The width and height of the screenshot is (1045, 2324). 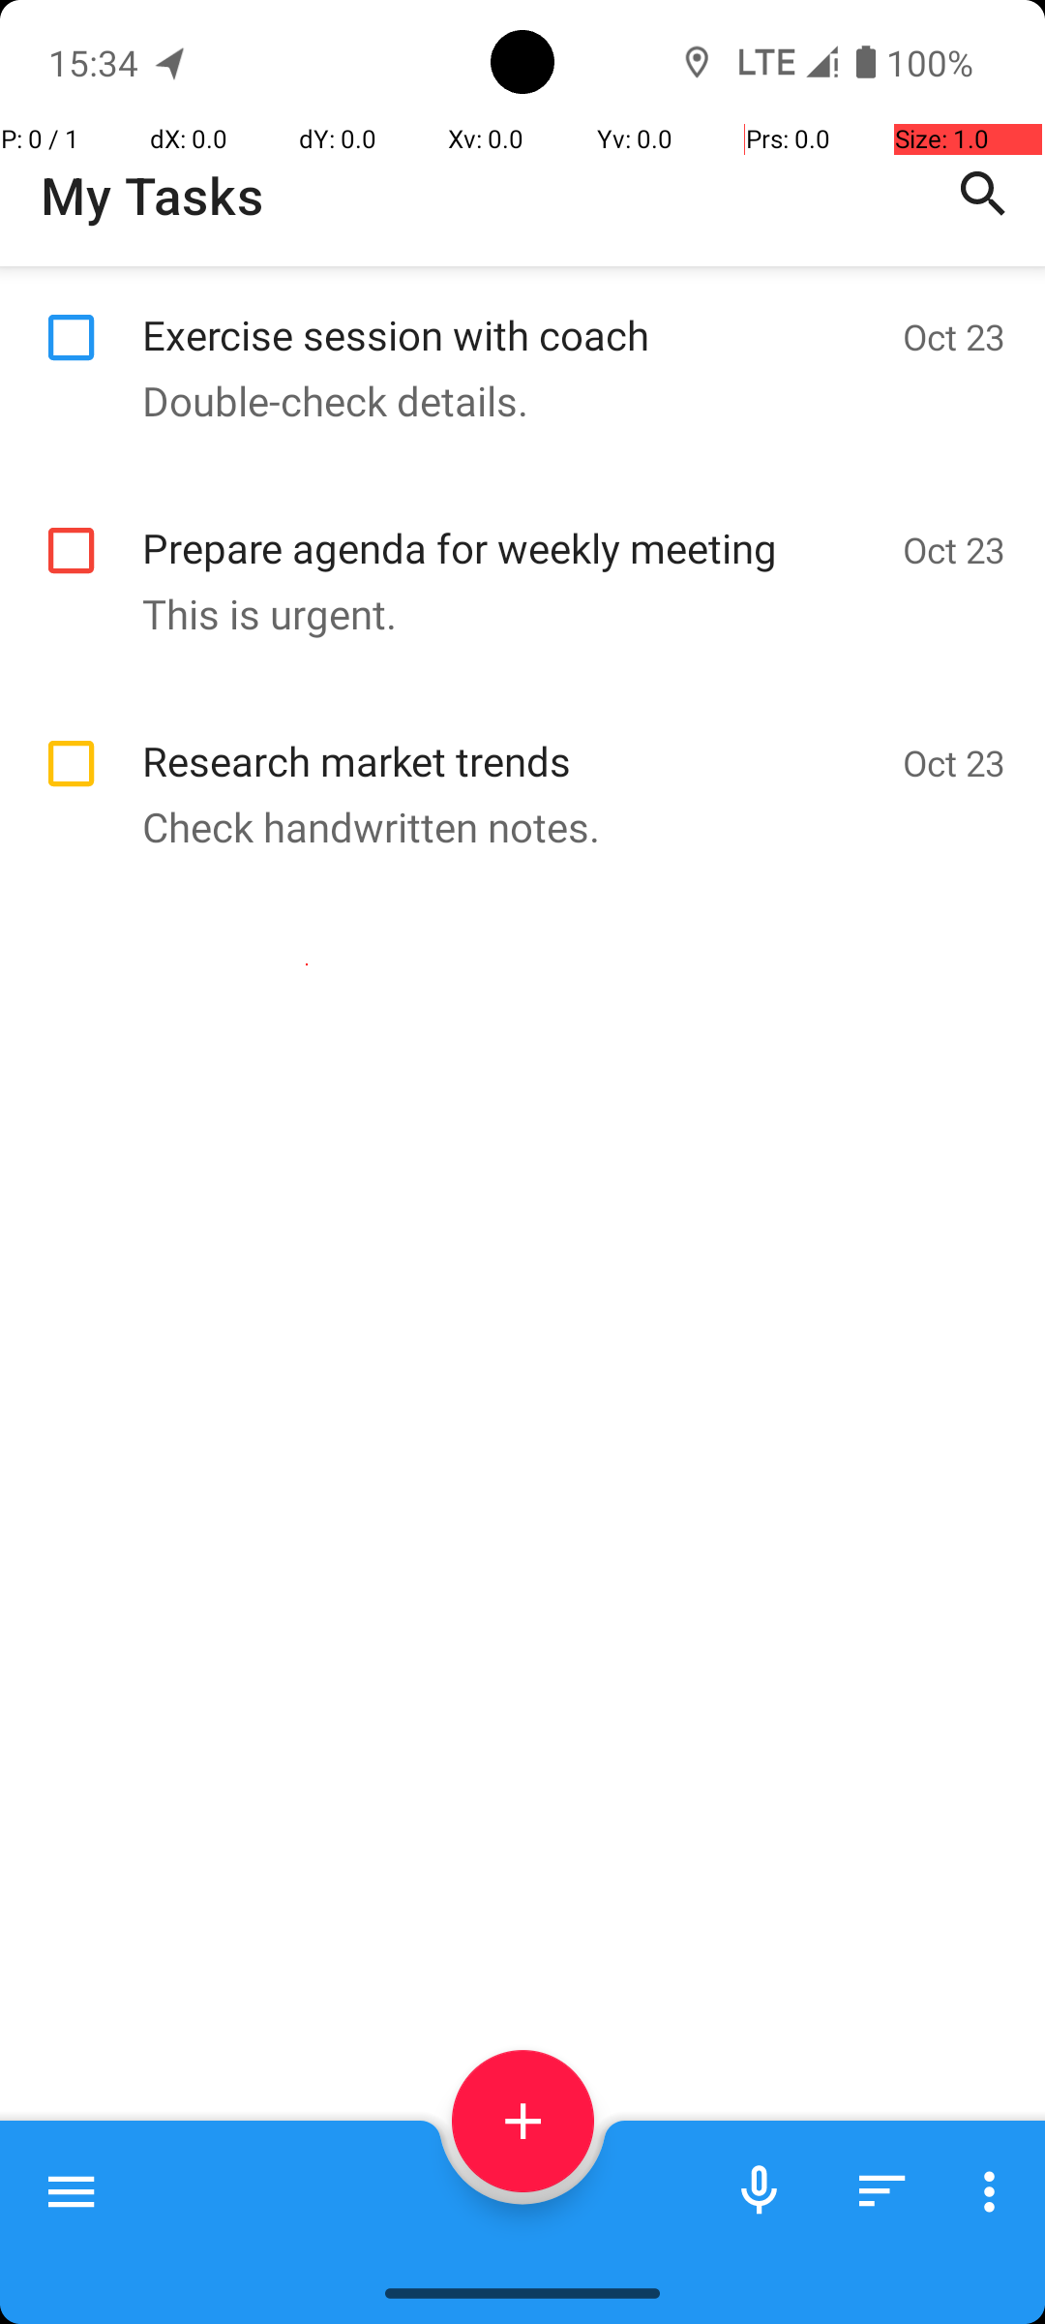 What do you see at coordinates (513, 401) in the screenshot?
I see `Double-check details.` at bounding box center [513, 401].